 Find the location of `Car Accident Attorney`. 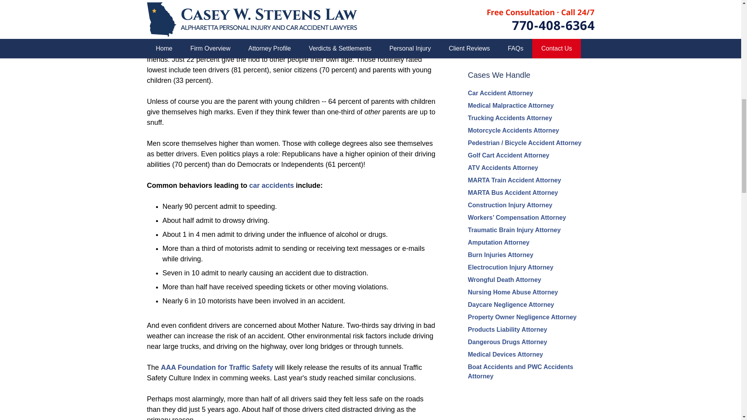

Car Accident Attorney is located at coordinates (500, 93).